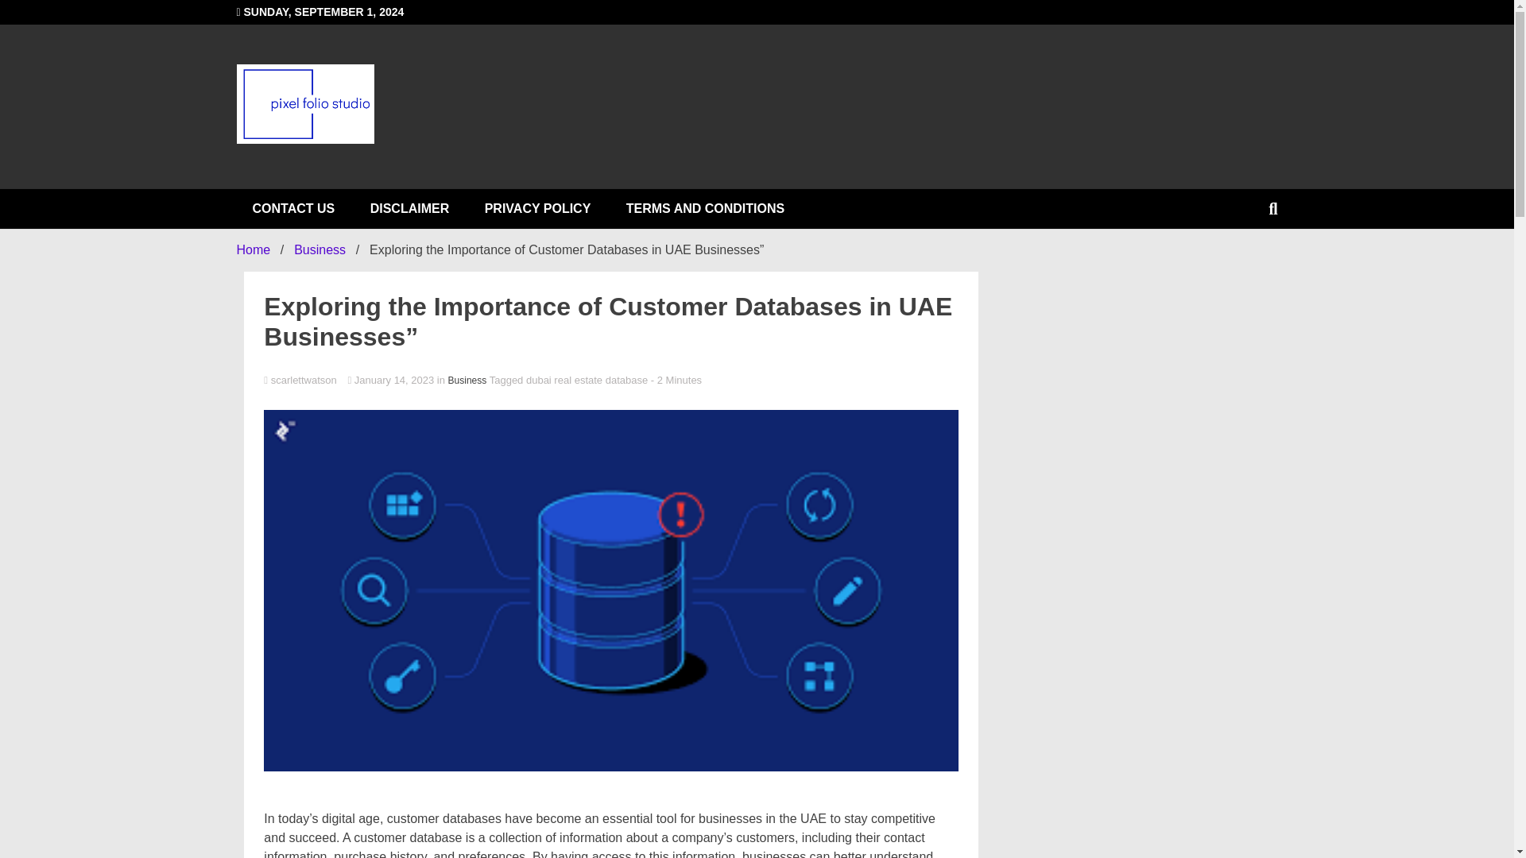  What do you see at coordinates (392, 380) in the screenshot?
I see `January 14, 2023` at bounding box center [392, 380].